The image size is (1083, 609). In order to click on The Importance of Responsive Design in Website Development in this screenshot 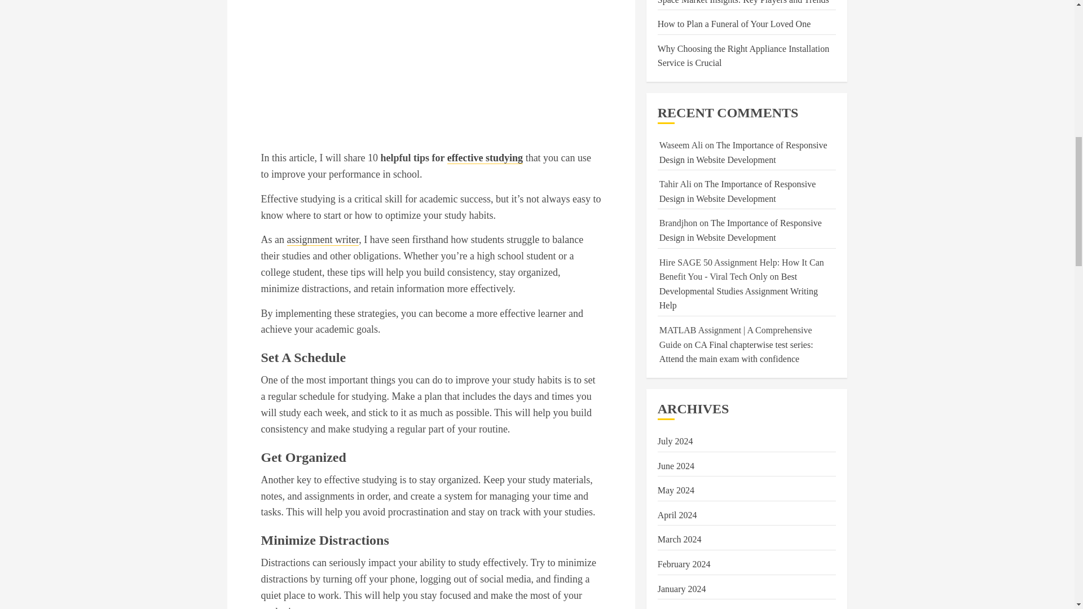, I will do `click(743, 152)`.